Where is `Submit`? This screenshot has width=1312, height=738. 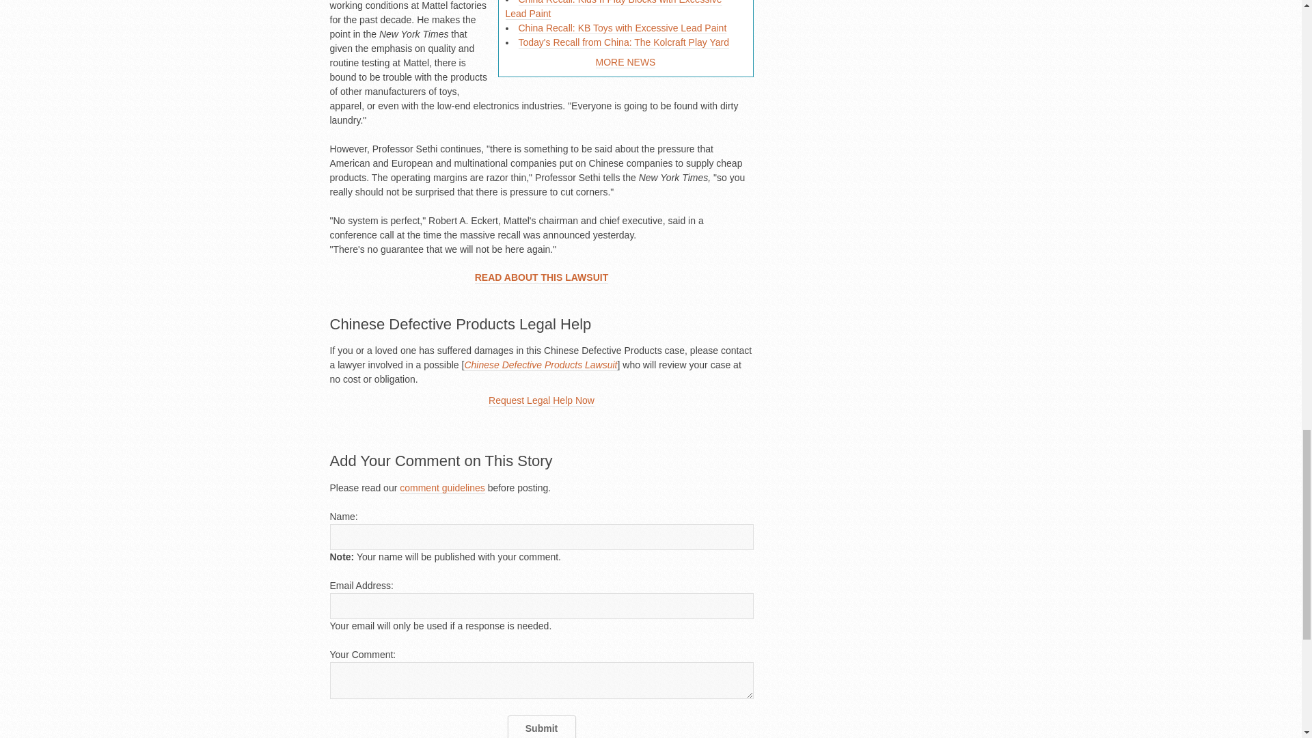
Submit is located at coordinates (541, 726).